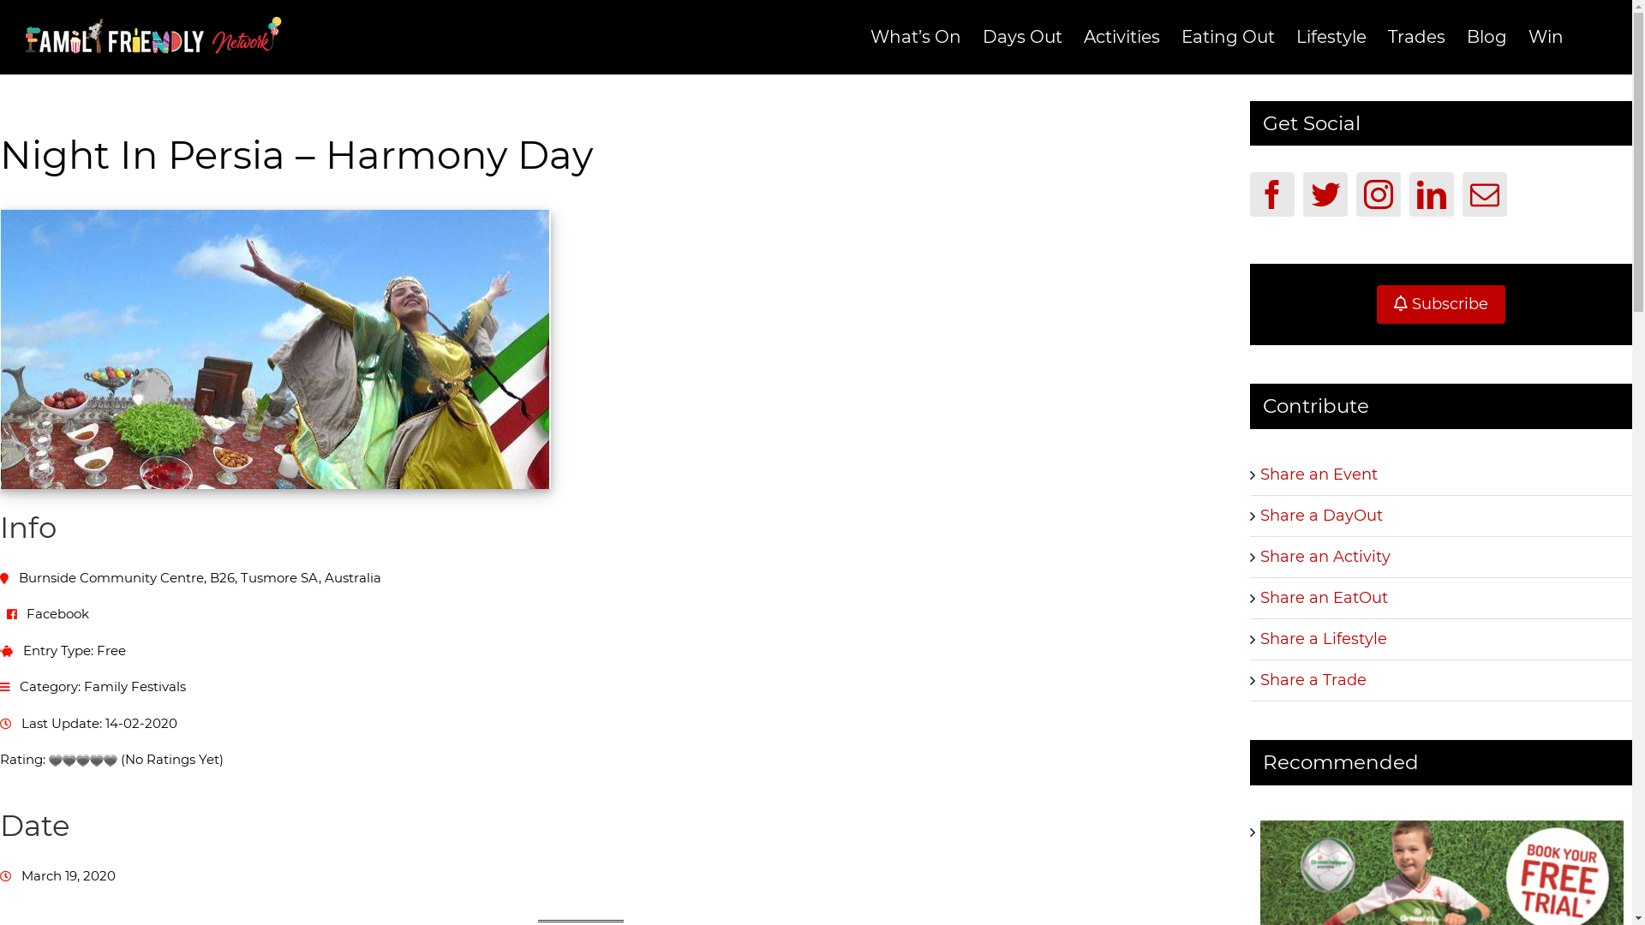 This screenshot has height=925, width=1645. I want to click on Trades, so click(1417, 38).